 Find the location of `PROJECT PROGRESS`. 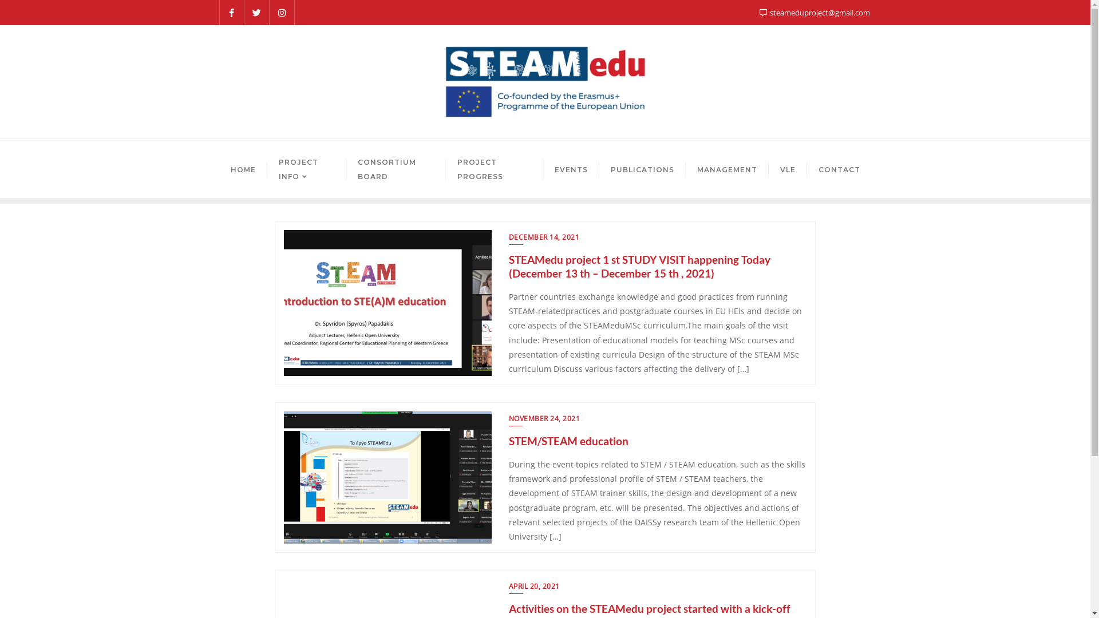

PROJECT PROGRESS is located at coordinates (495, 168).